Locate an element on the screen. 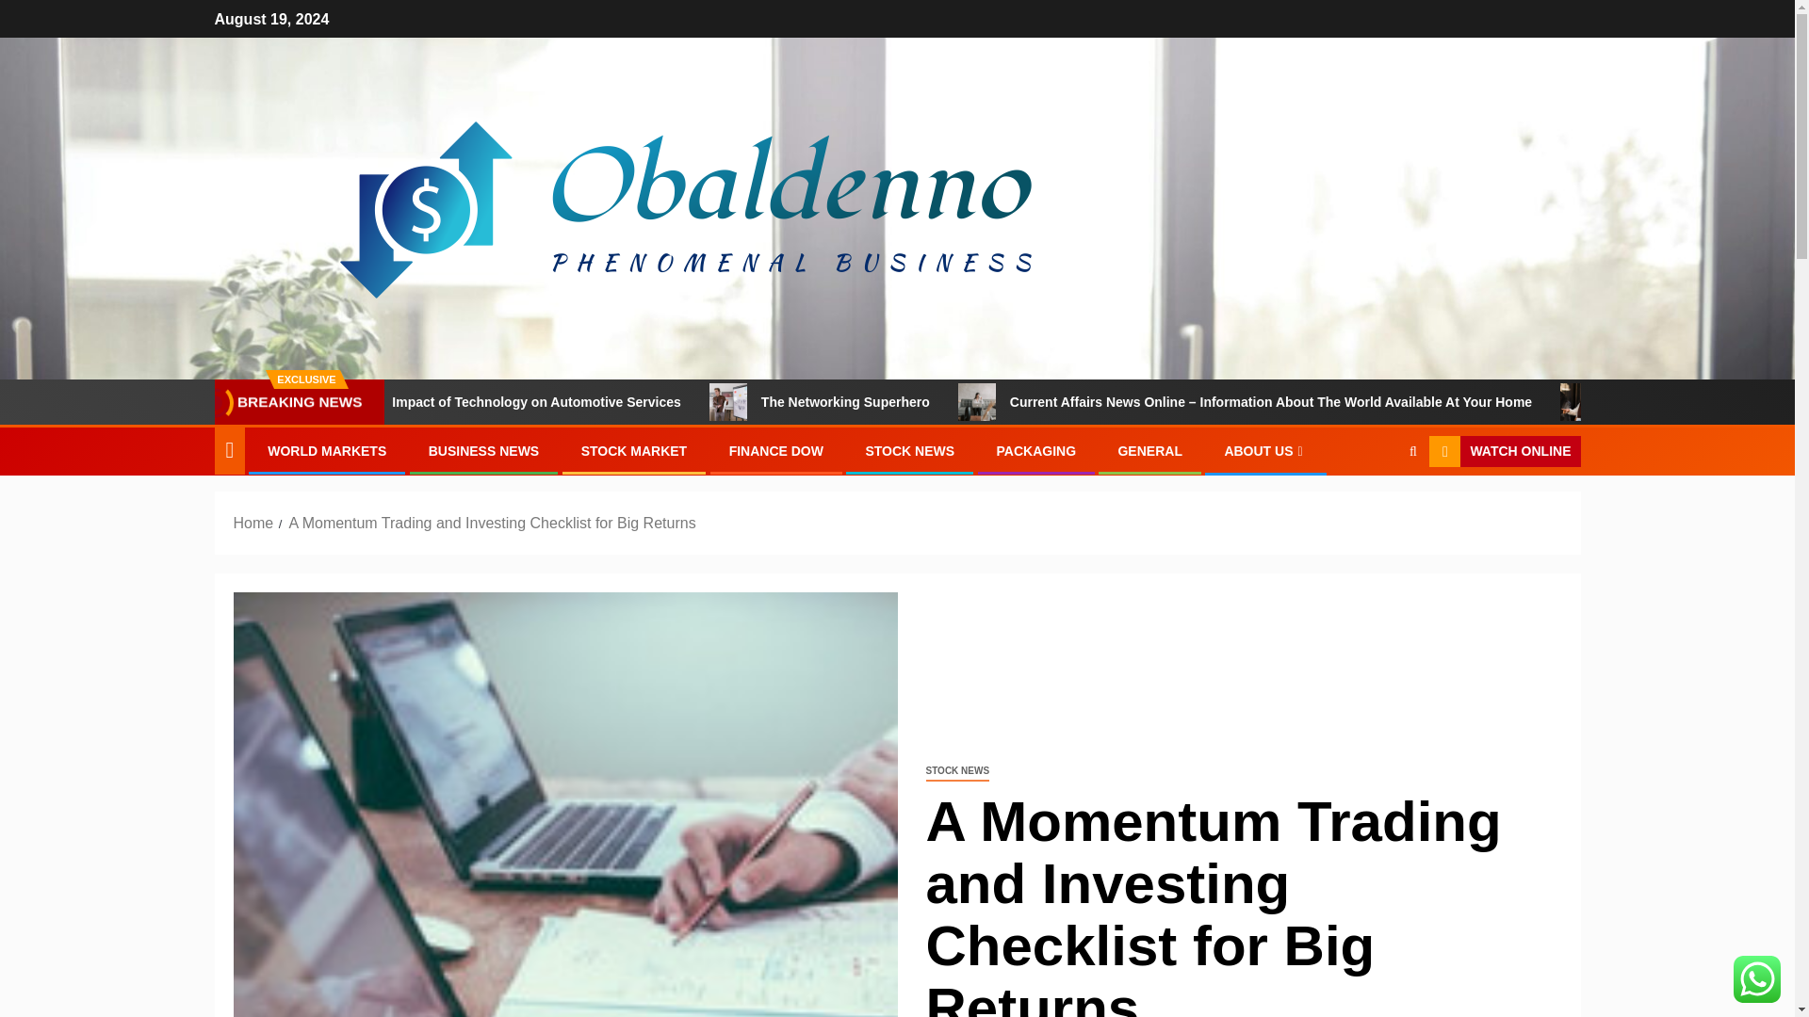 The height and width of the screenshot is (1017, 1809). PACKAGING is located at coordinates (1036, 450).